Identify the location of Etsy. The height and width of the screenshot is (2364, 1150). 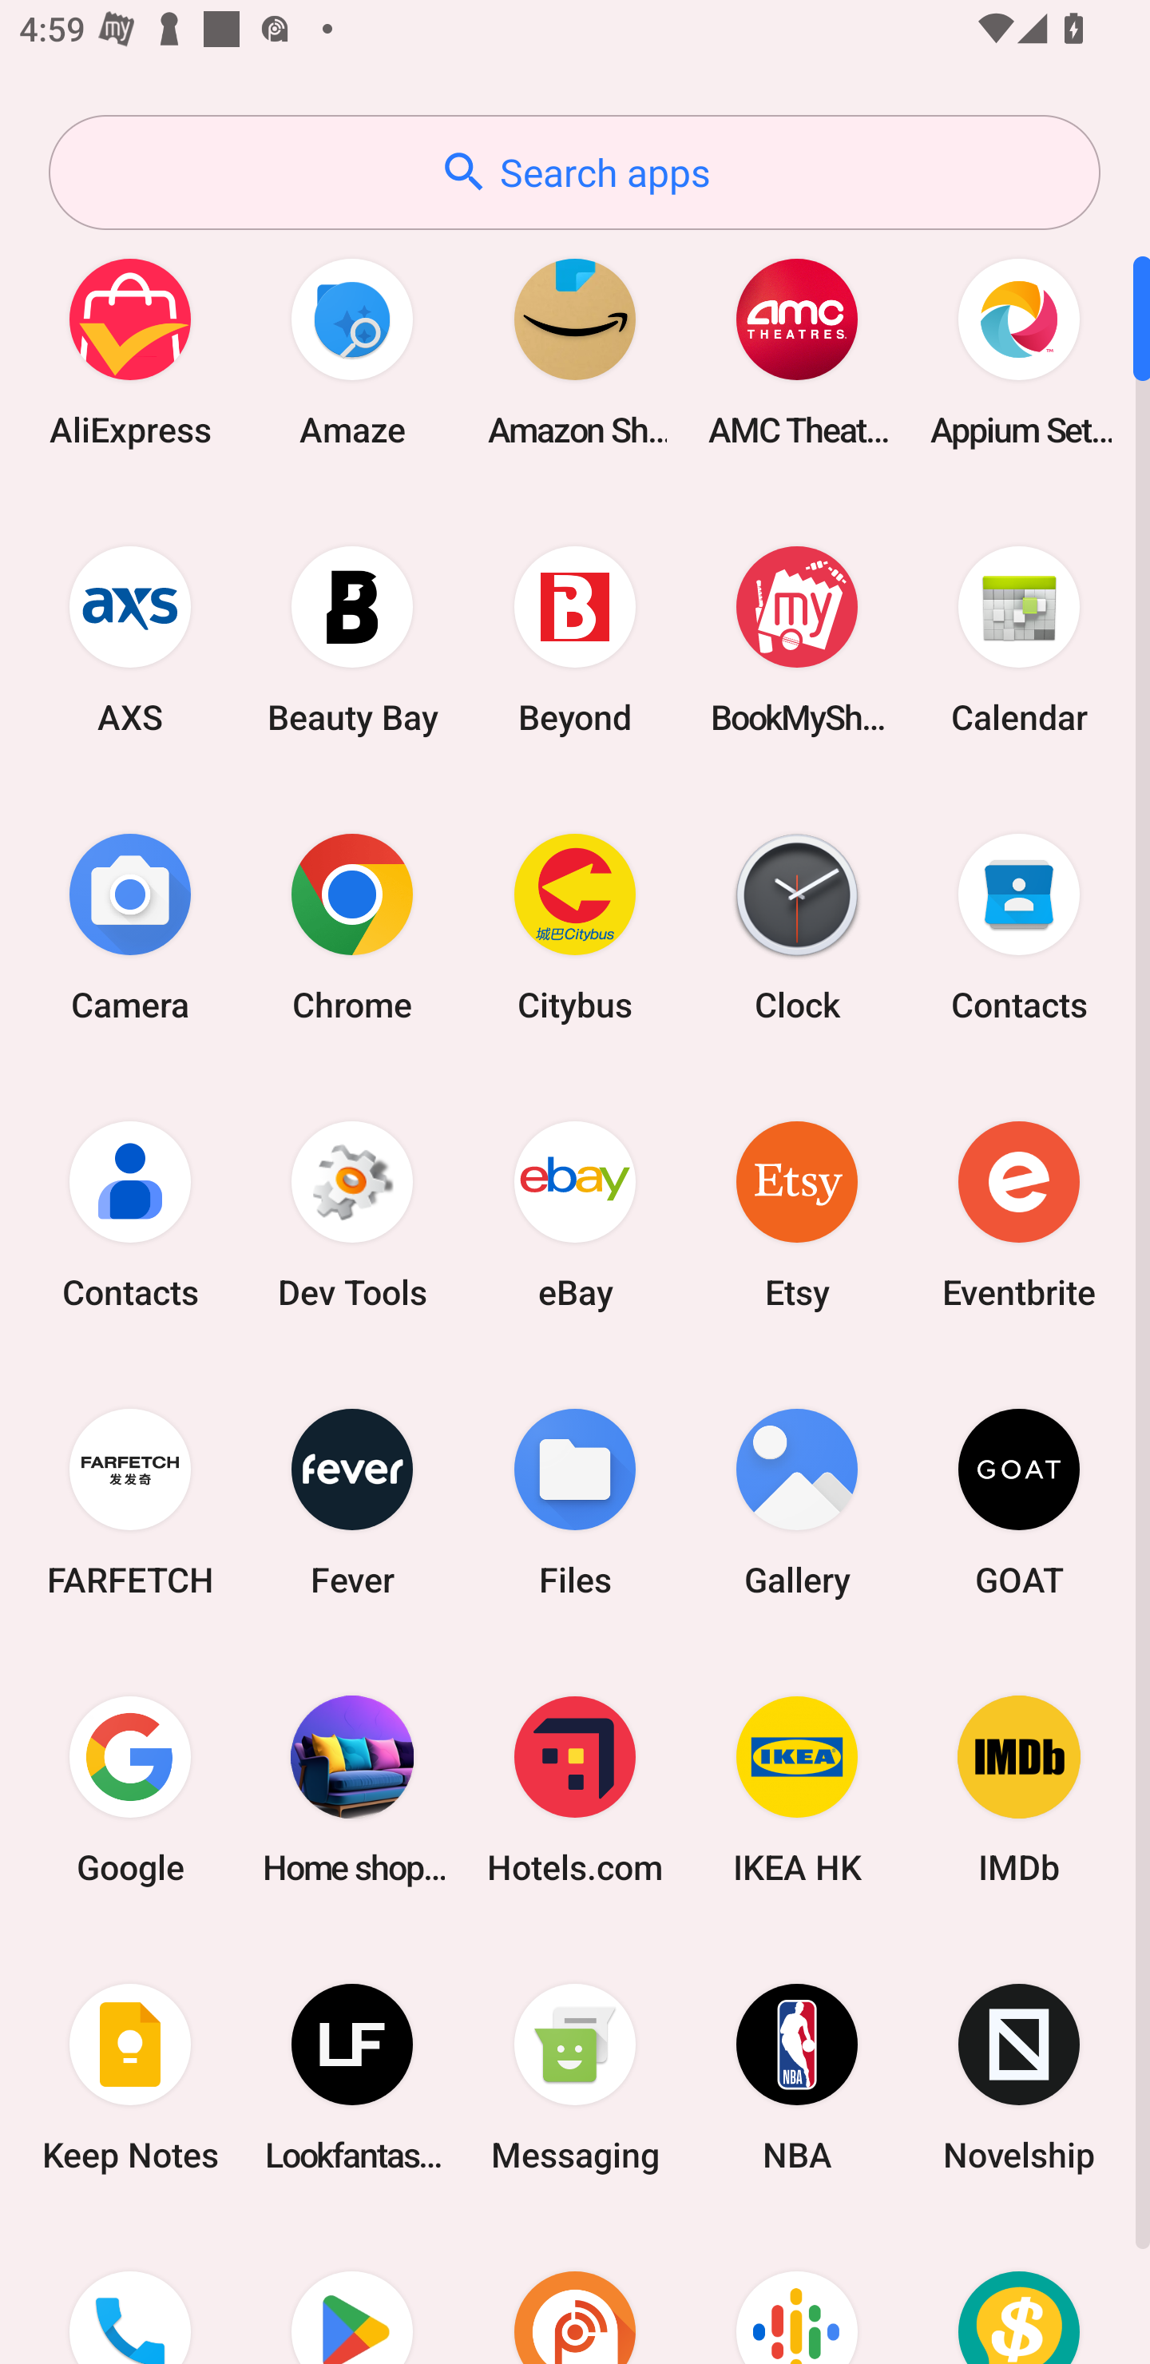
(797, 1214).